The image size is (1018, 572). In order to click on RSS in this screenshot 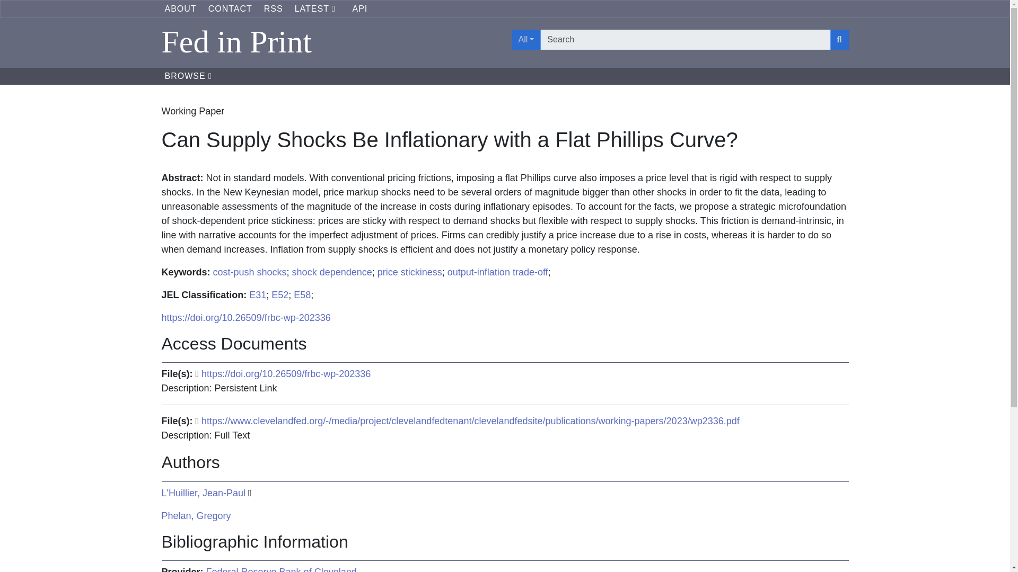, I will do `click(273, 8)`.